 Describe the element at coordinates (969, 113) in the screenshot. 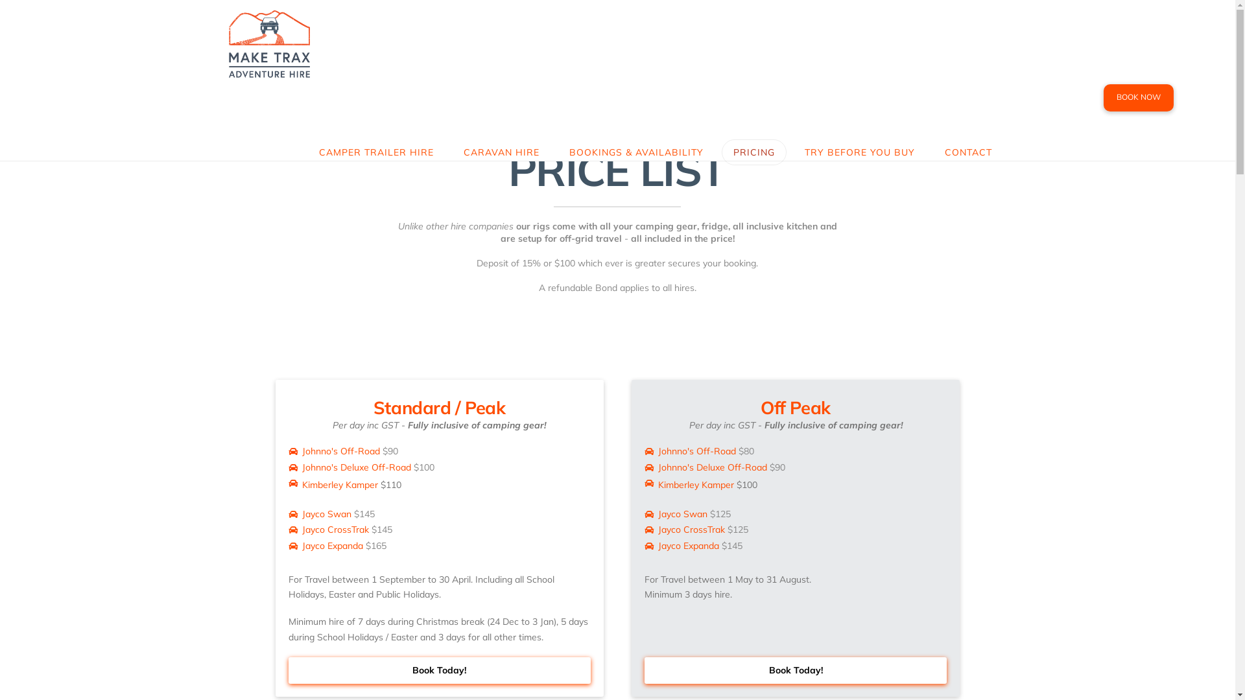

I see `CONTACT` at that location.